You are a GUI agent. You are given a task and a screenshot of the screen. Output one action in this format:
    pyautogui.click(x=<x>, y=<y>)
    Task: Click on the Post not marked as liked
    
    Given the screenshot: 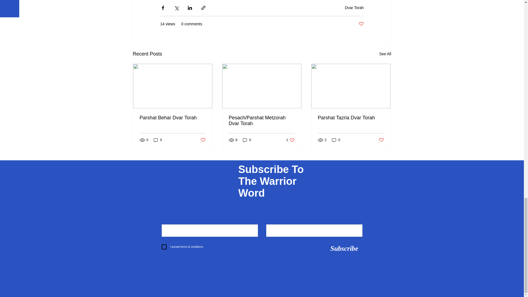 What is the action you would take?
    pyautogui.click(x=361, y=24)
    